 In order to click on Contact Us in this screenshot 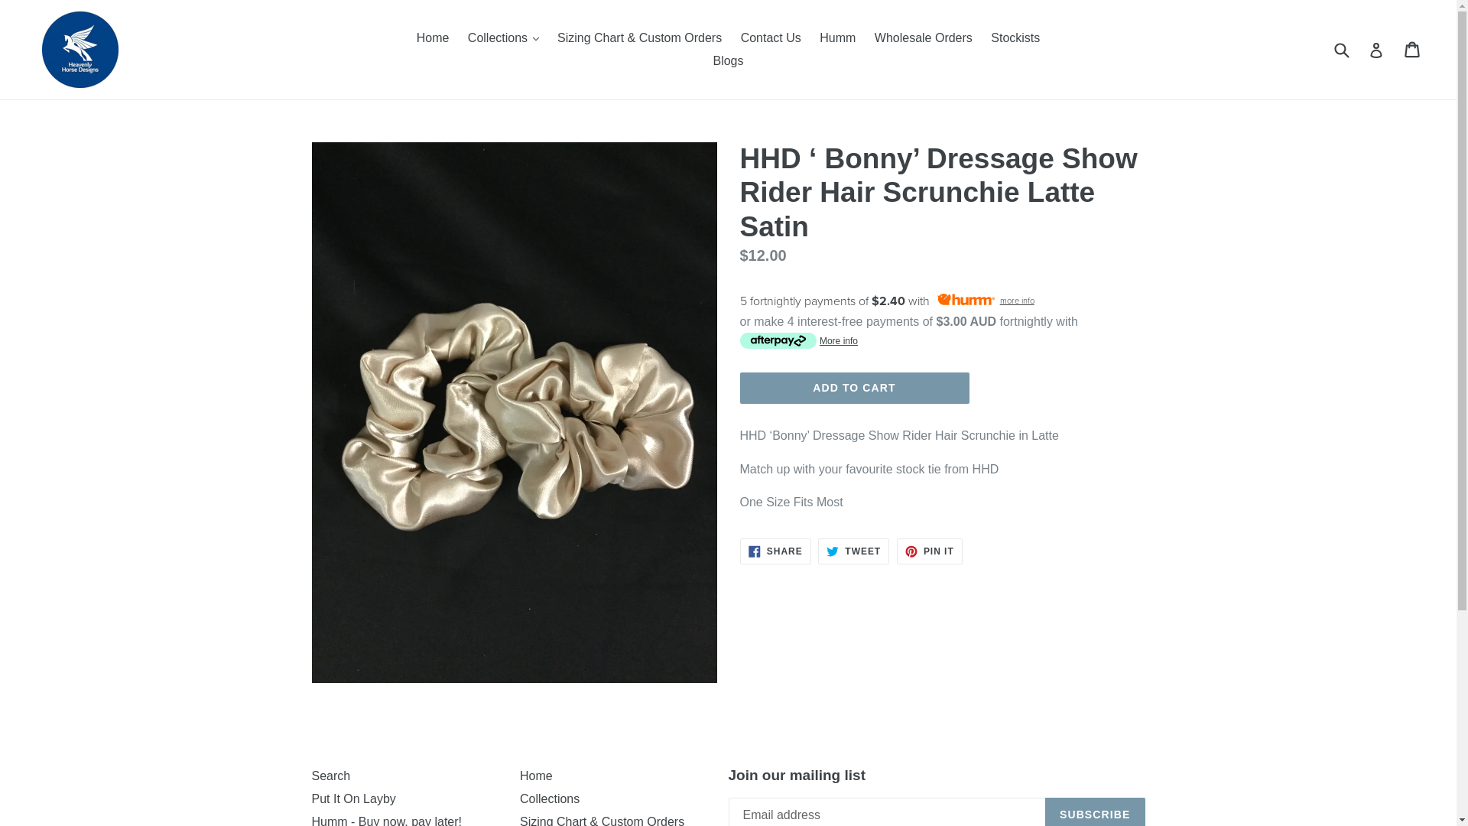, I will do `click(771, 38)`.